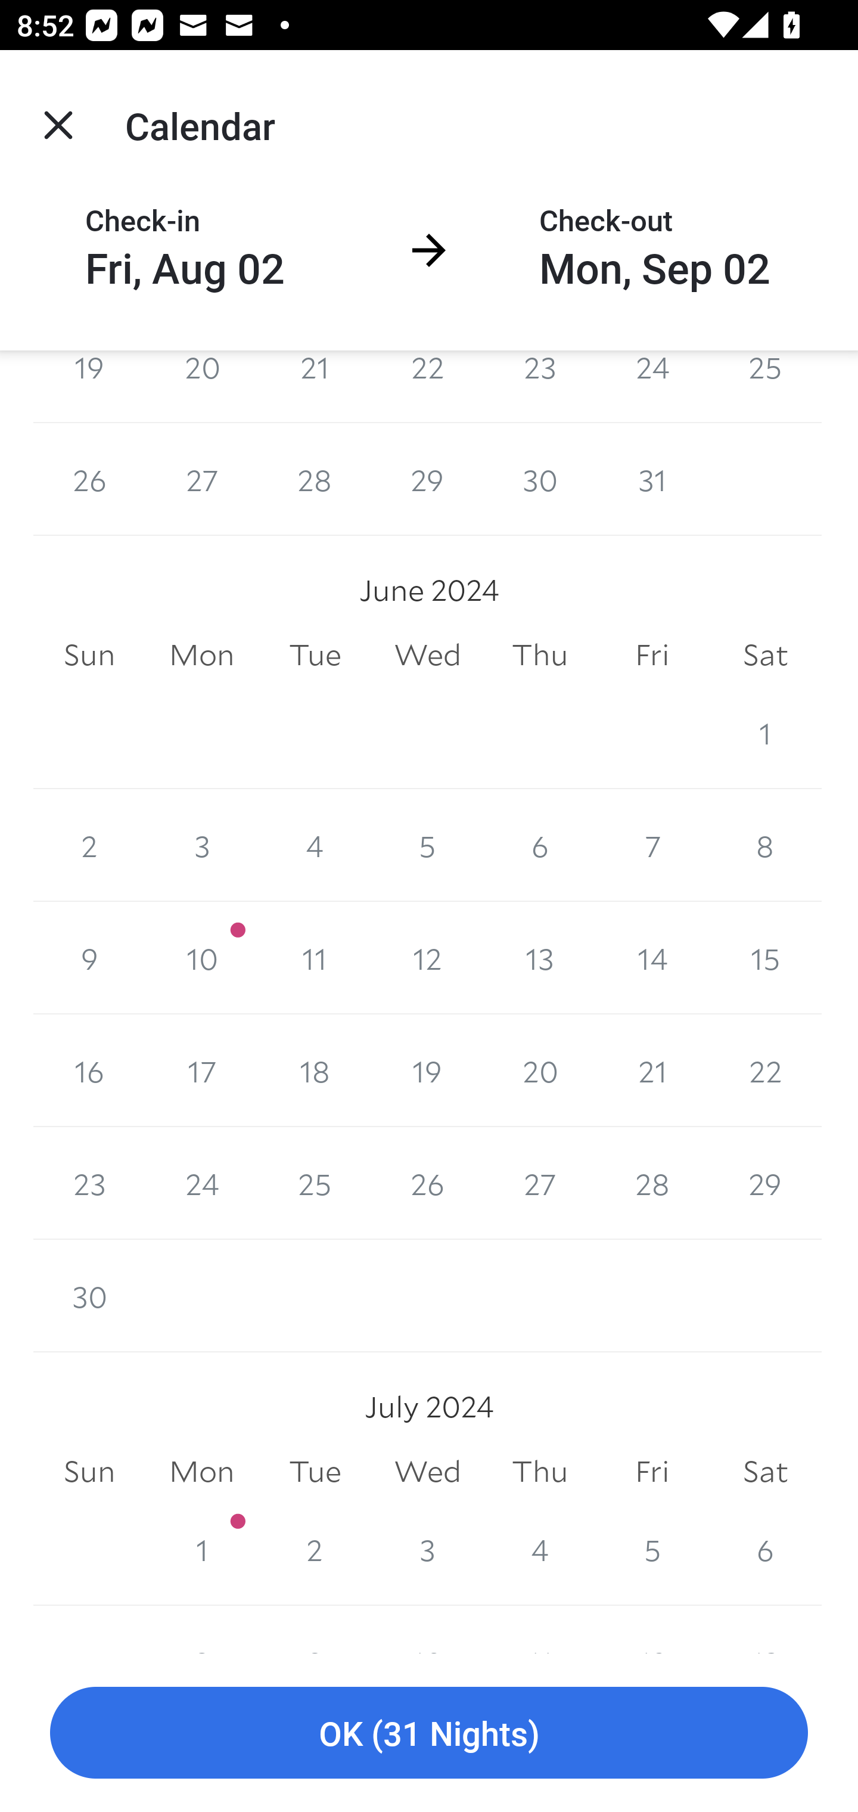  What do you see at coordinates (201, 654) in the screenshot?
I see `Mon` at bounding box center [201, 654].